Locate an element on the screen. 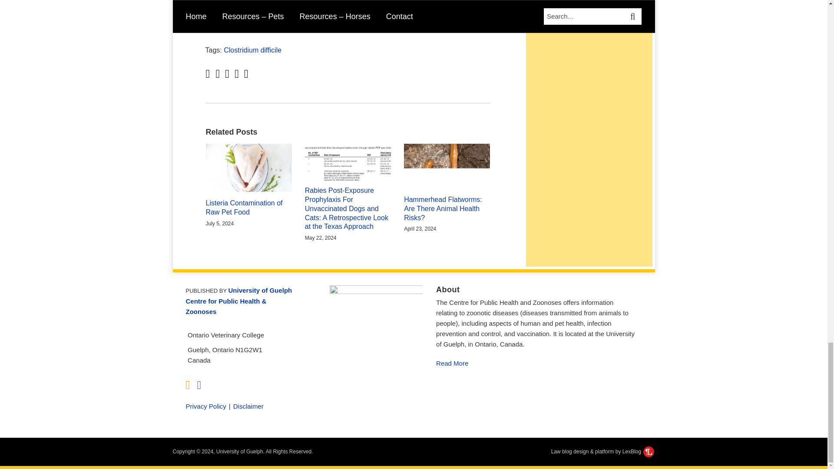  Hammerhead Flatworms: Are There Animal Health Risks? is located at coordinates (447, 208).